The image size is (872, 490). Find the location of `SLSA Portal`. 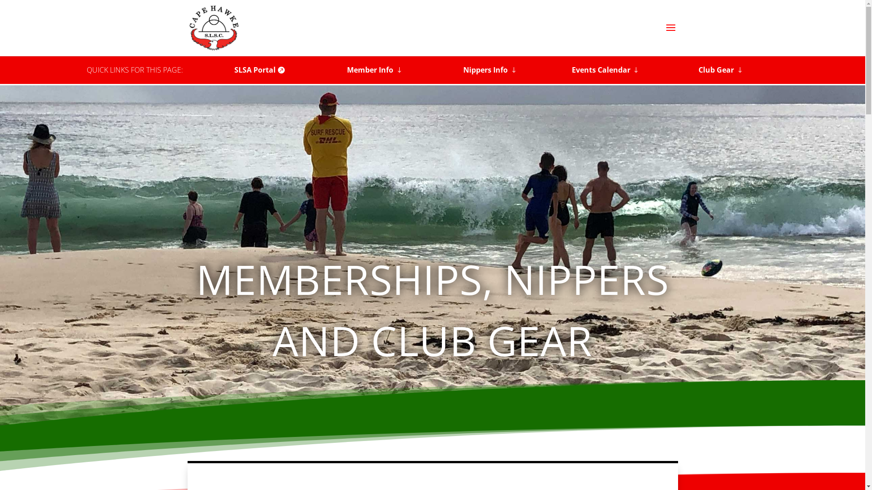

SLSA Portal is located at coordinates (259, 70).